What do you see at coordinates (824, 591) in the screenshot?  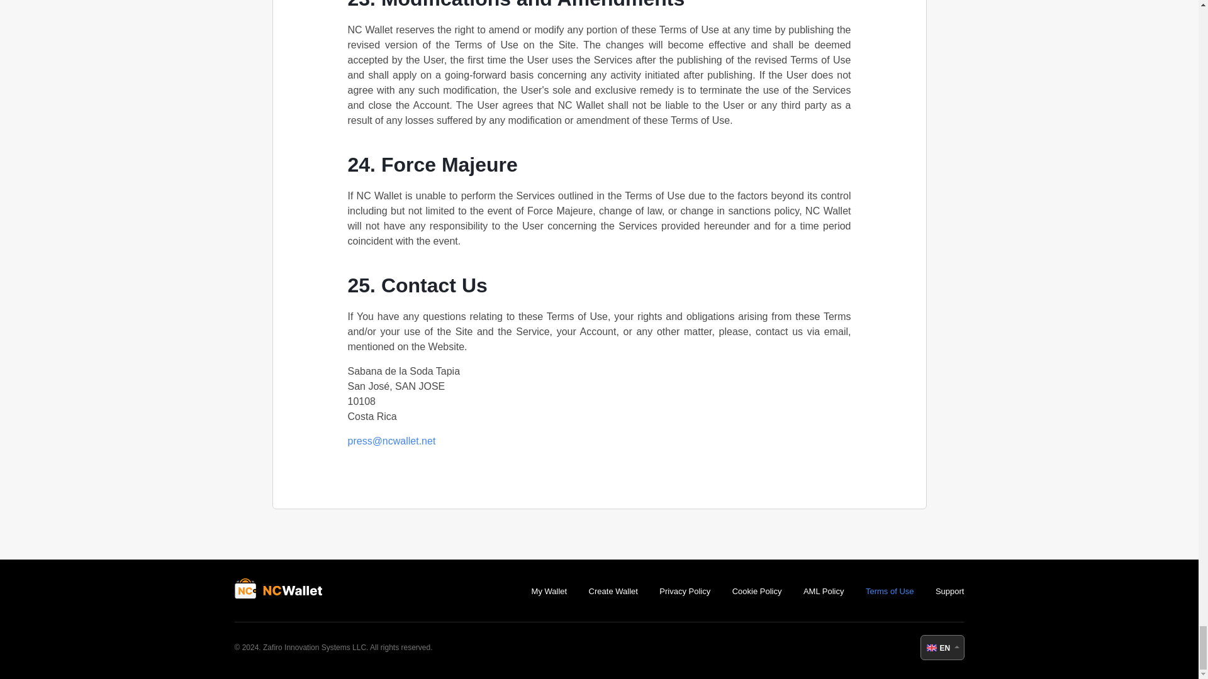 I see `AML Policy` at bounding box center [824, 591].